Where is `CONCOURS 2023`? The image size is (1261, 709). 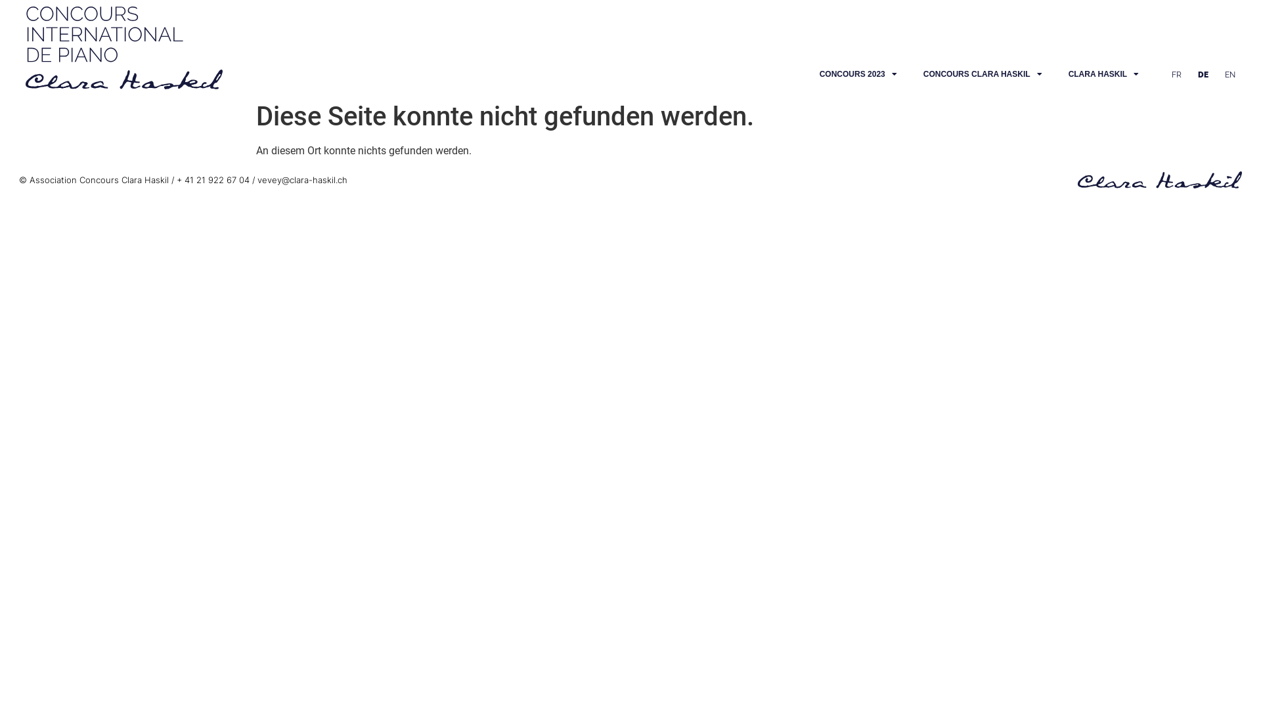 CONCOURS 2023 is located at coordinates (858, 74).